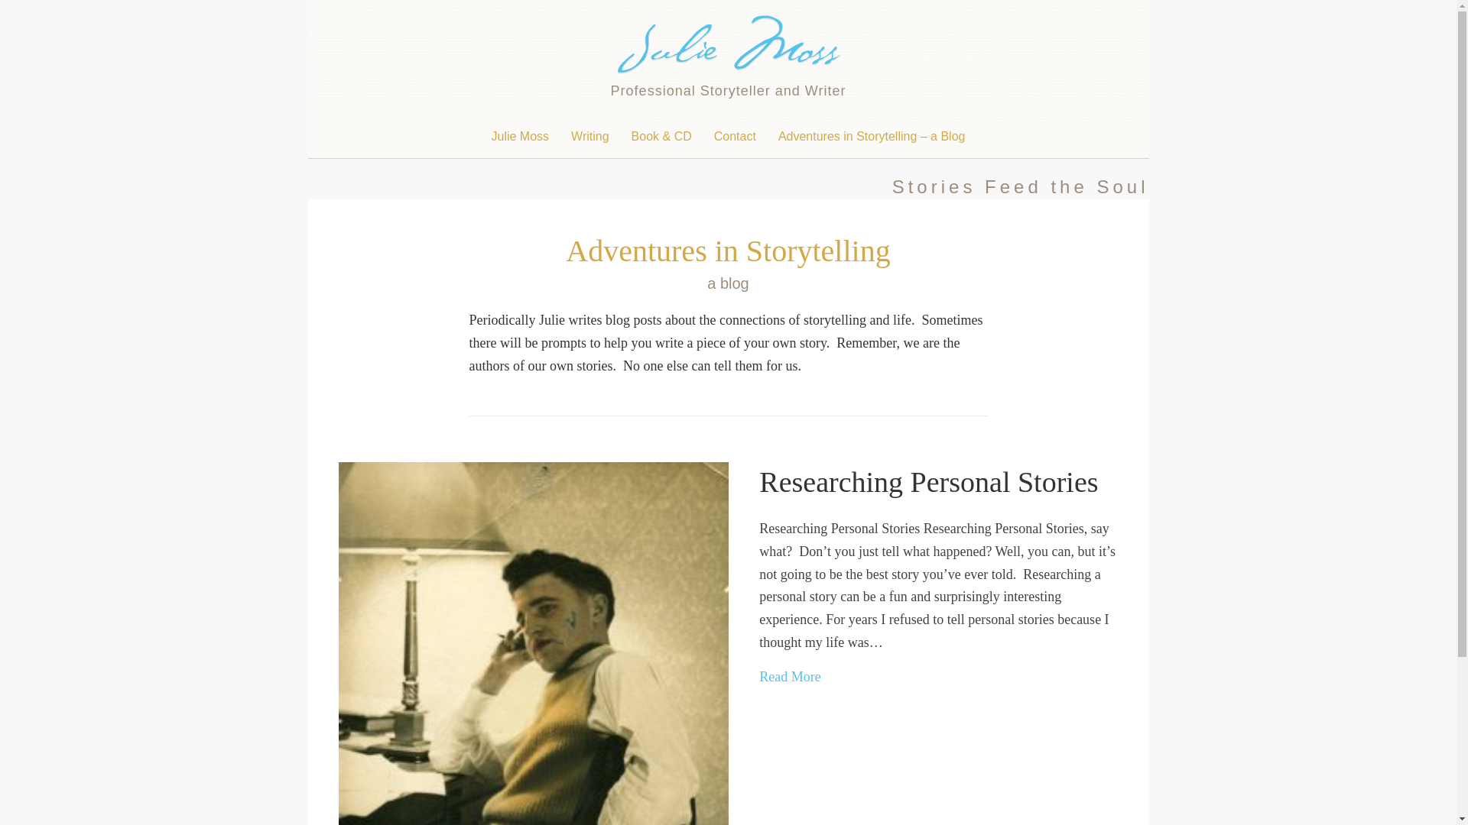 The image size is (1468, 825). I want to click on Contact, so click(734, 137).